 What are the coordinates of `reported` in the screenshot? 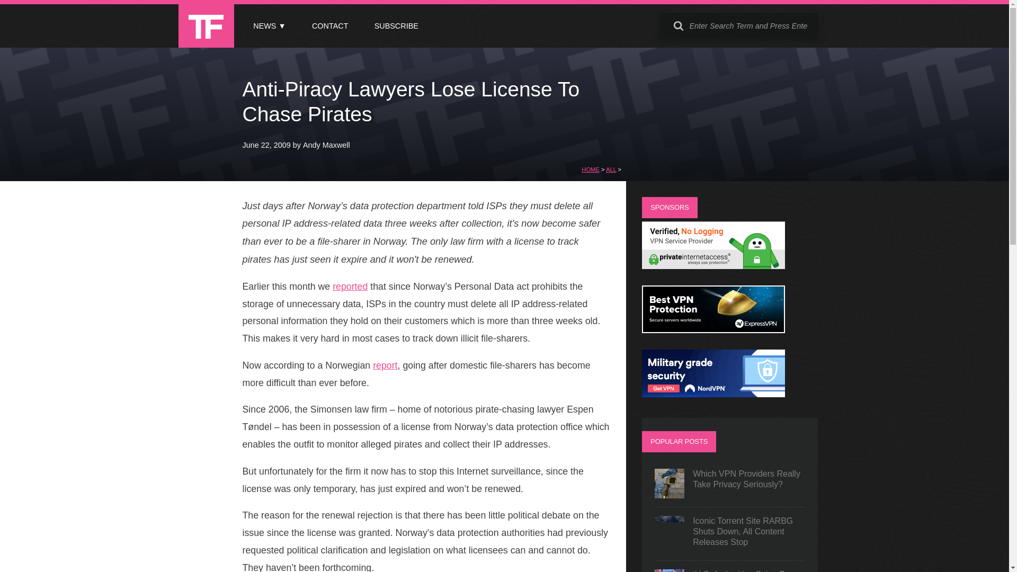 It's located at (350, 286).